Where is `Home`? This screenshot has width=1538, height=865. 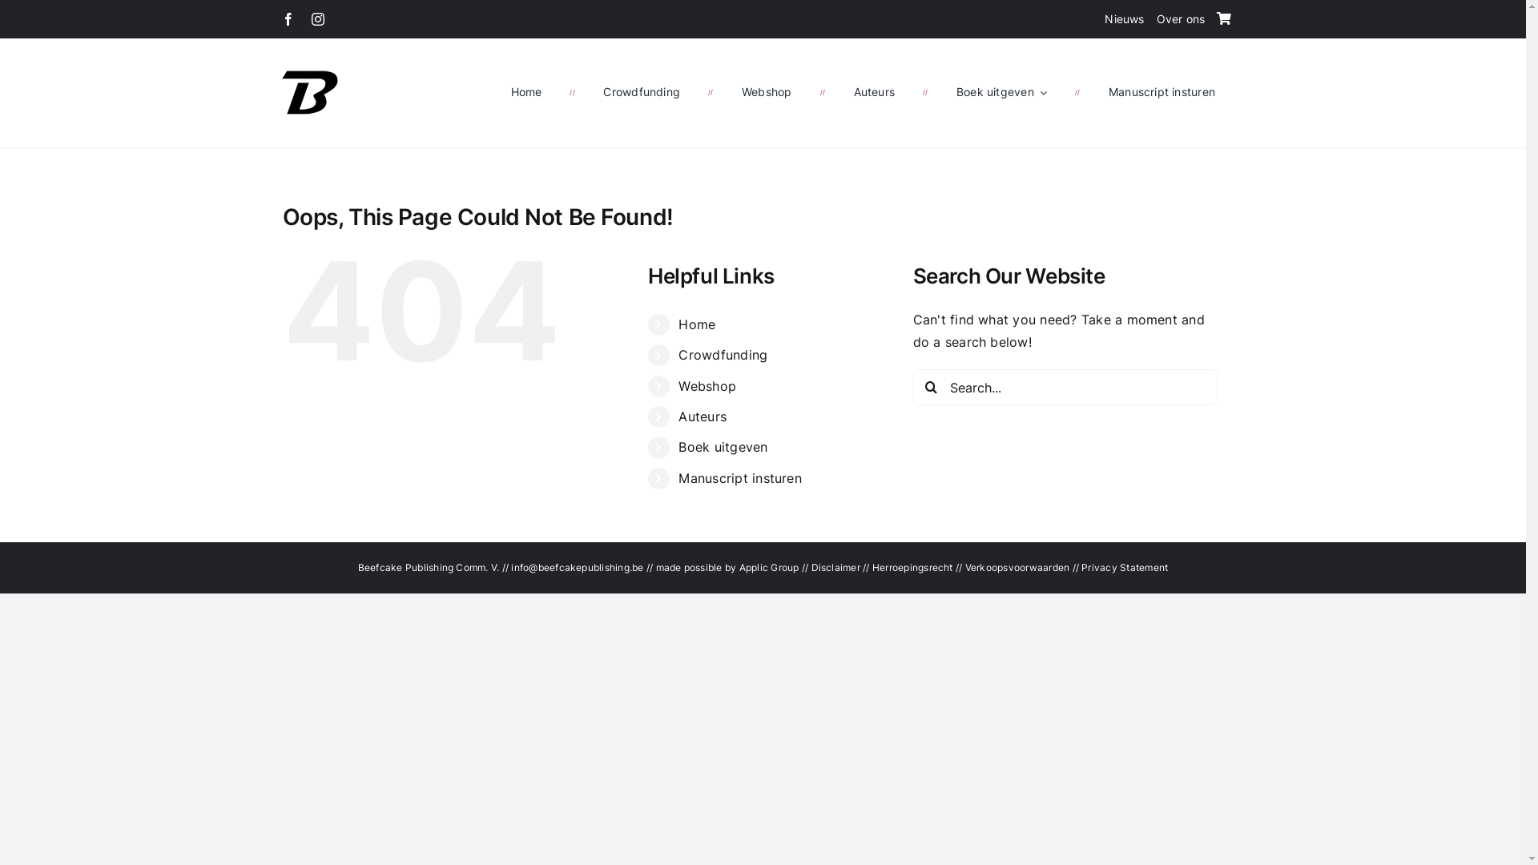
Home is located at coordinates (697, 324).